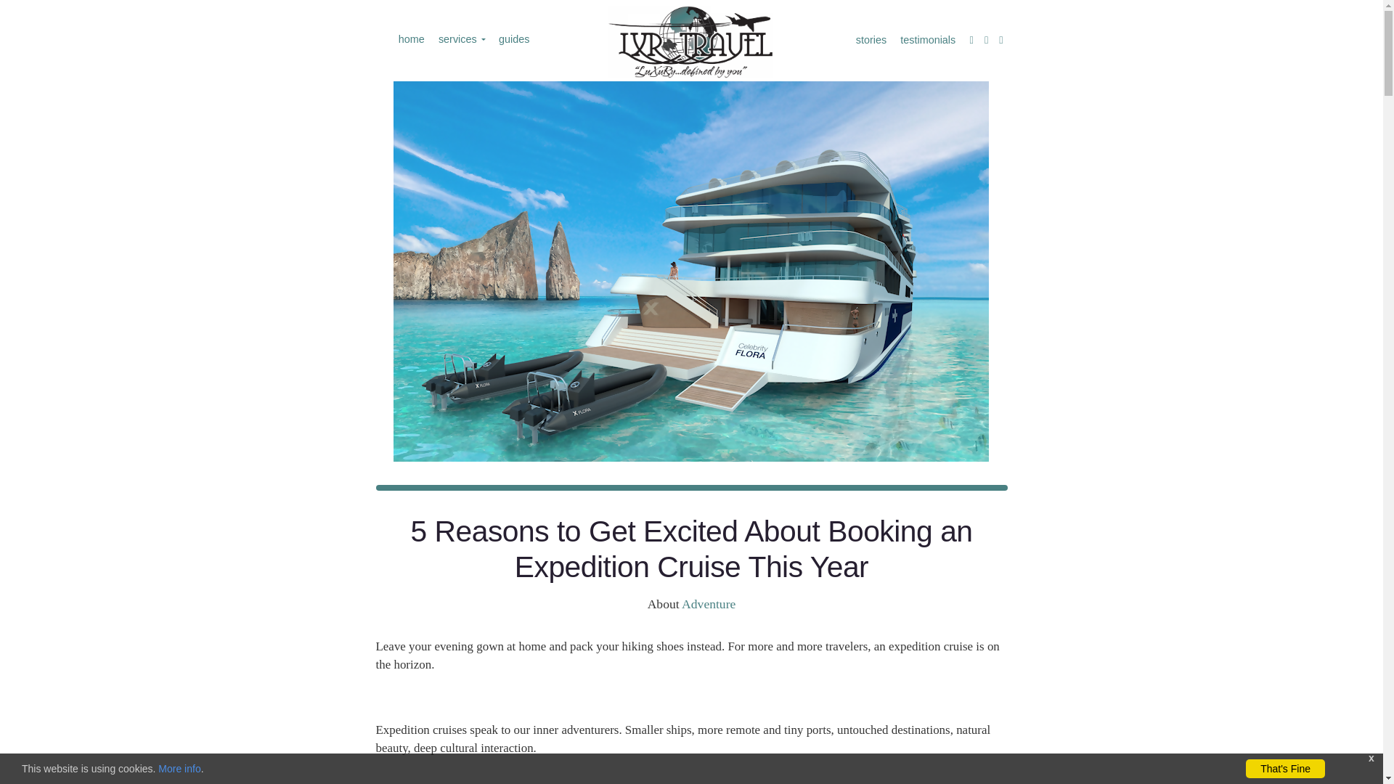 The height and width of the screenshot is (784, 1394). What do you see at coordinates (709, 604) in the screenshot?
I see `Adventure` at bounding box center [709, 604].